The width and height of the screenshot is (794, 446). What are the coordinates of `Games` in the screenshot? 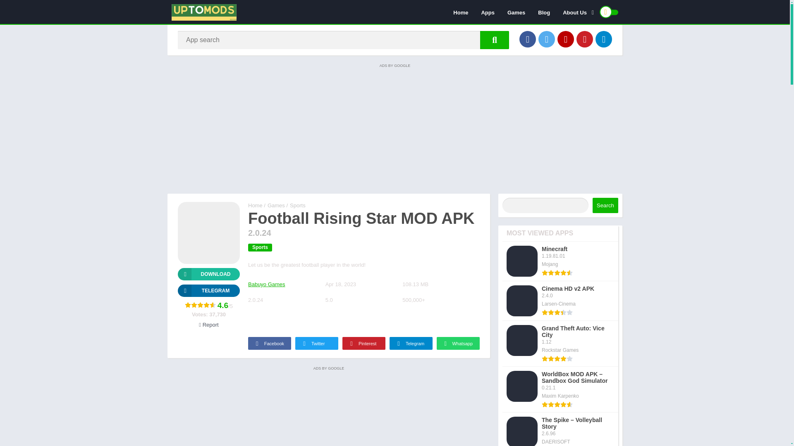 It's located at (516, 12).